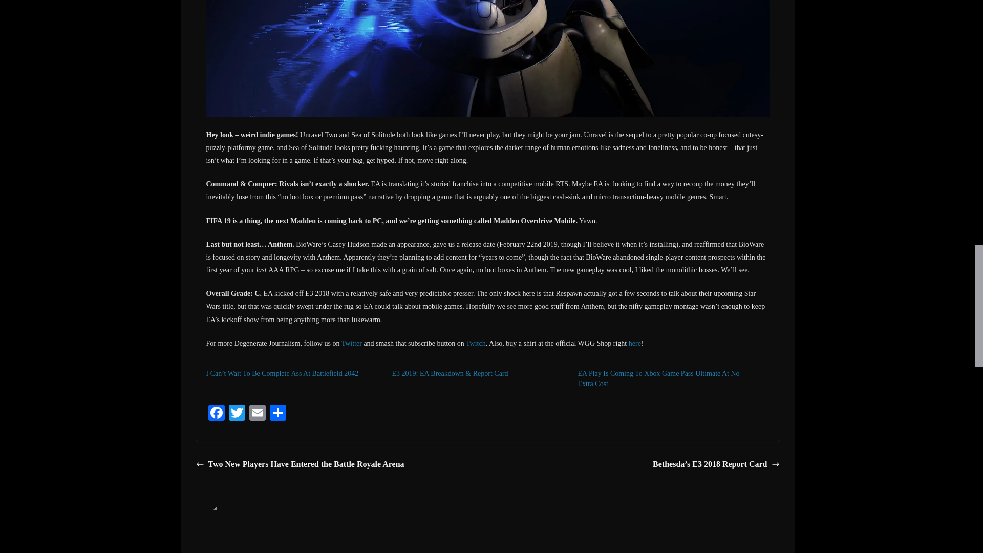  Describe the element at coordinates (300, 465) in the screenshot. I see `Two New Players Have Entered the Battle Royale Arena` at that location.